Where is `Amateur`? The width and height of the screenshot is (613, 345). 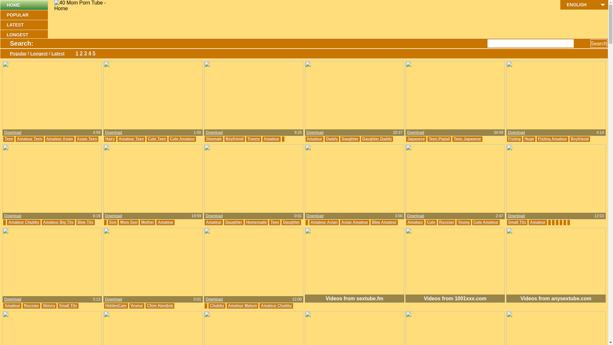 Amateur is located at coordinates (148, 312).